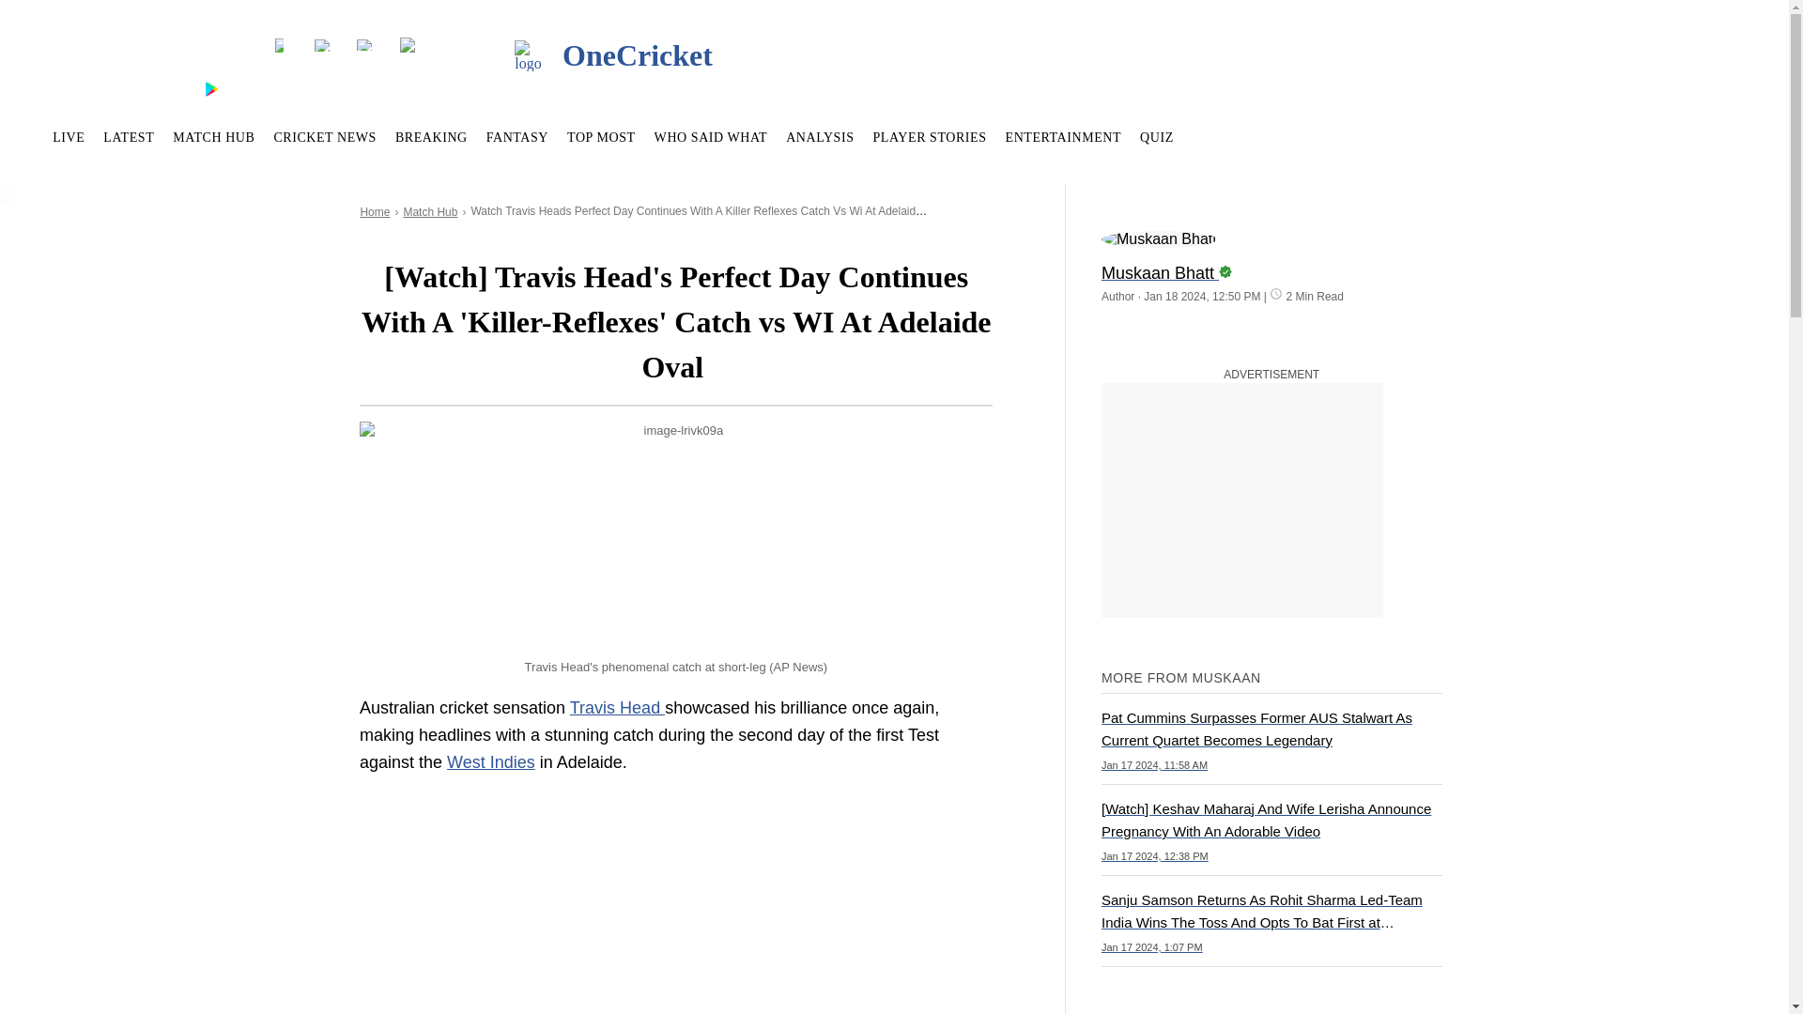  Describe the element at coordinates (1063, 137) in the screenshot. I see `ENTERTAINMENT` at that location.